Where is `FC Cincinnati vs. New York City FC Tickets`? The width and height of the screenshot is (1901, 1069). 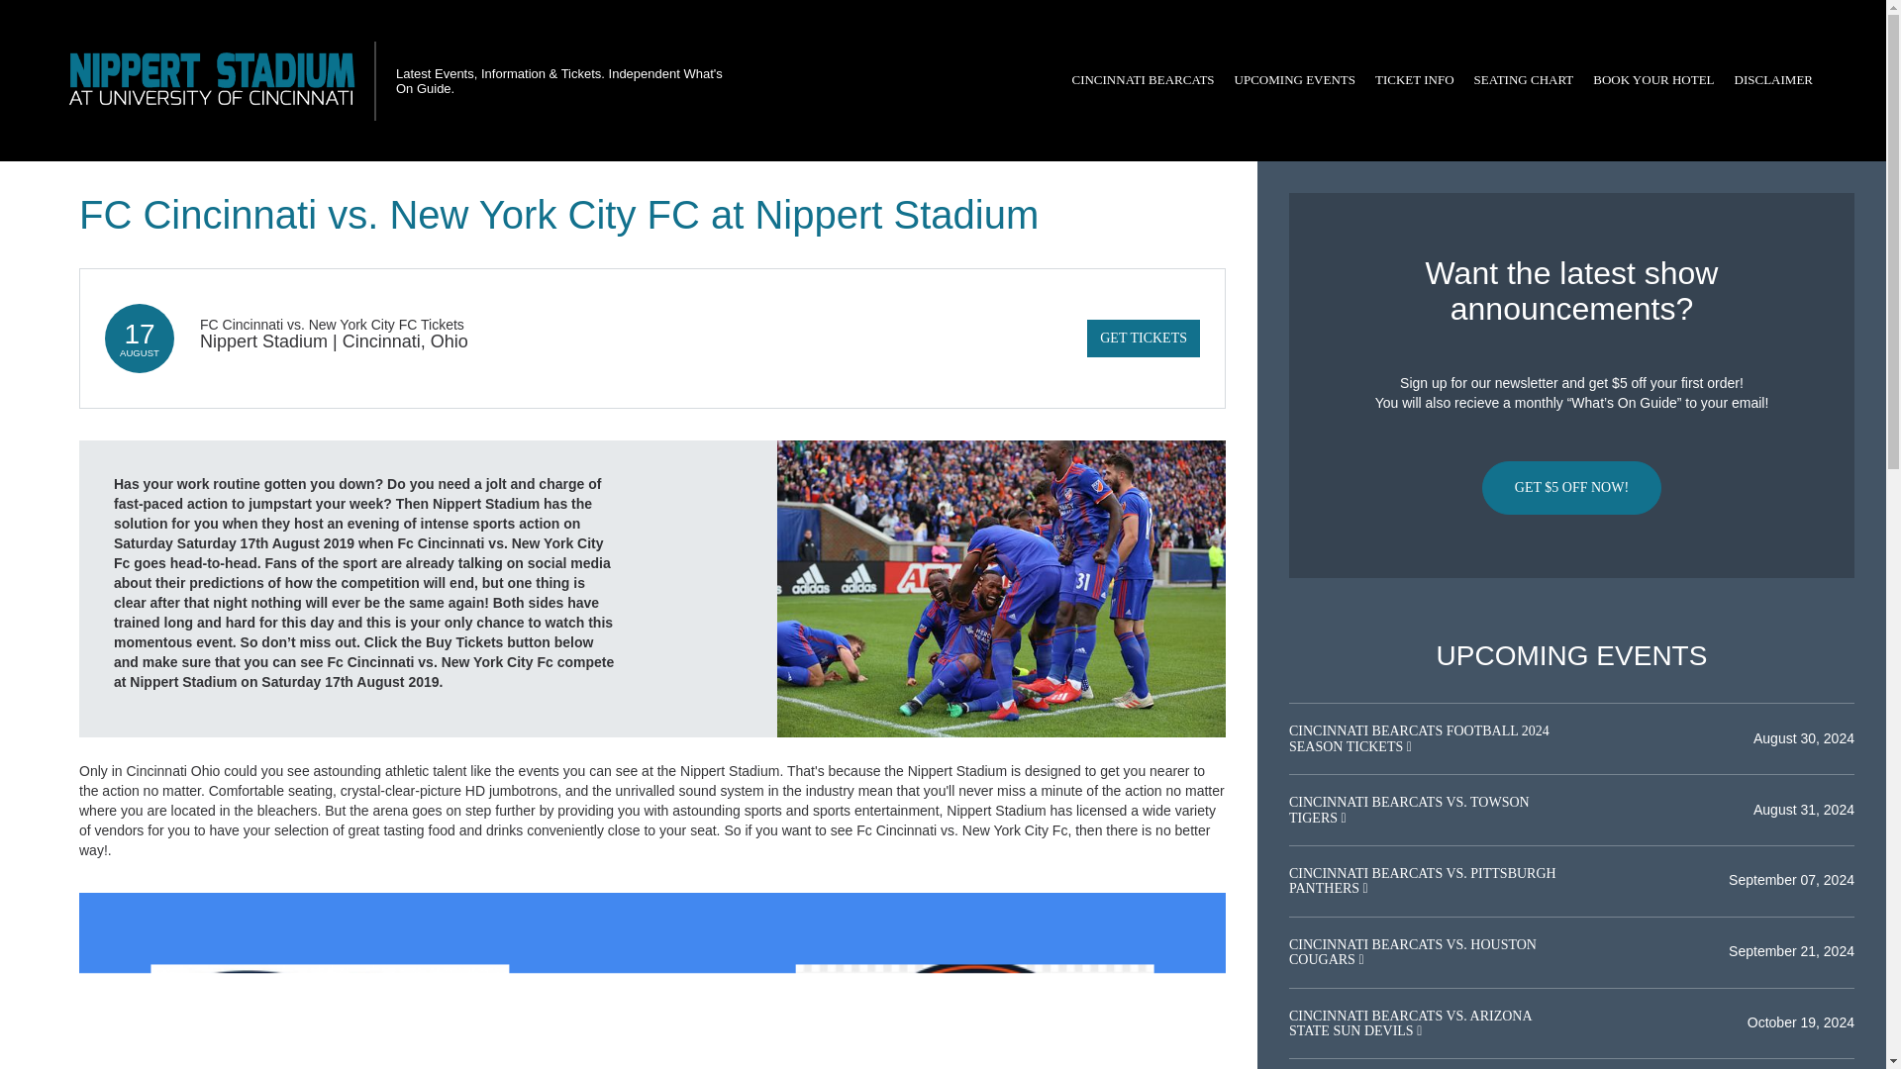
FC Cincinnati vs. New York City FC Tickets is located at coordinates (331, 324).